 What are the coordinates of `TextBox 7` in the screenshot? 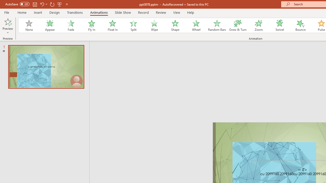 It's located at (303, 170).